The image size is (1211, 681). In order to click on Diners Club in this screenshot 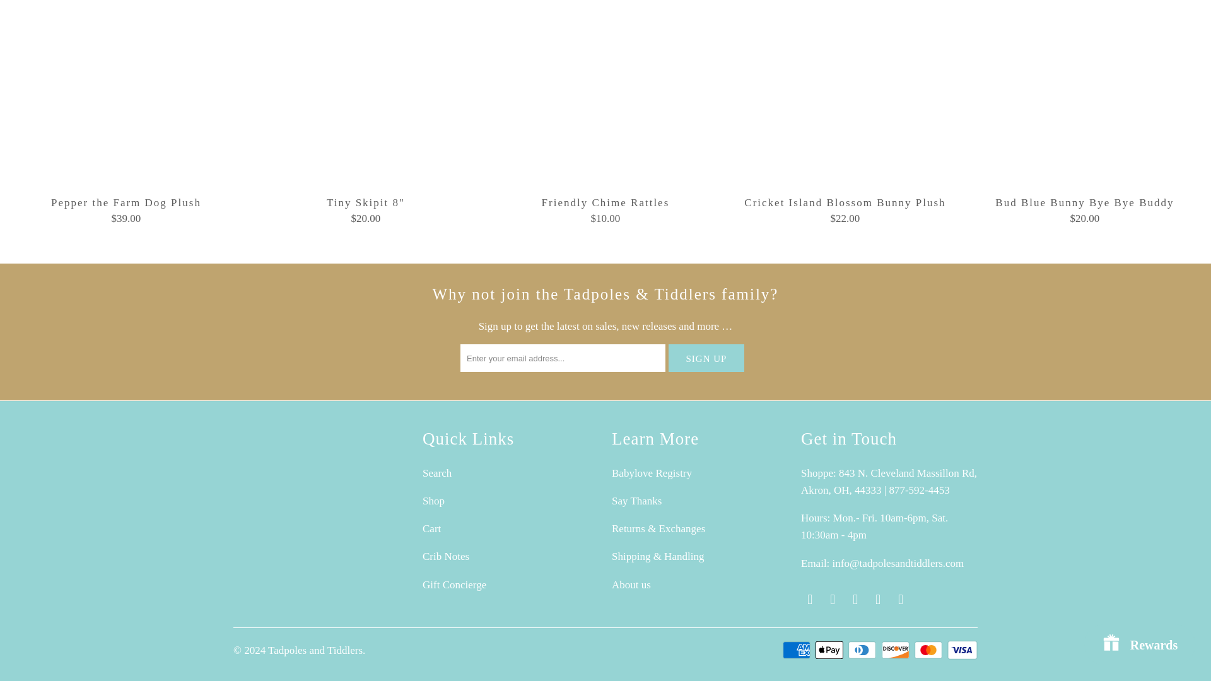, I will do `click(863, 650)`.